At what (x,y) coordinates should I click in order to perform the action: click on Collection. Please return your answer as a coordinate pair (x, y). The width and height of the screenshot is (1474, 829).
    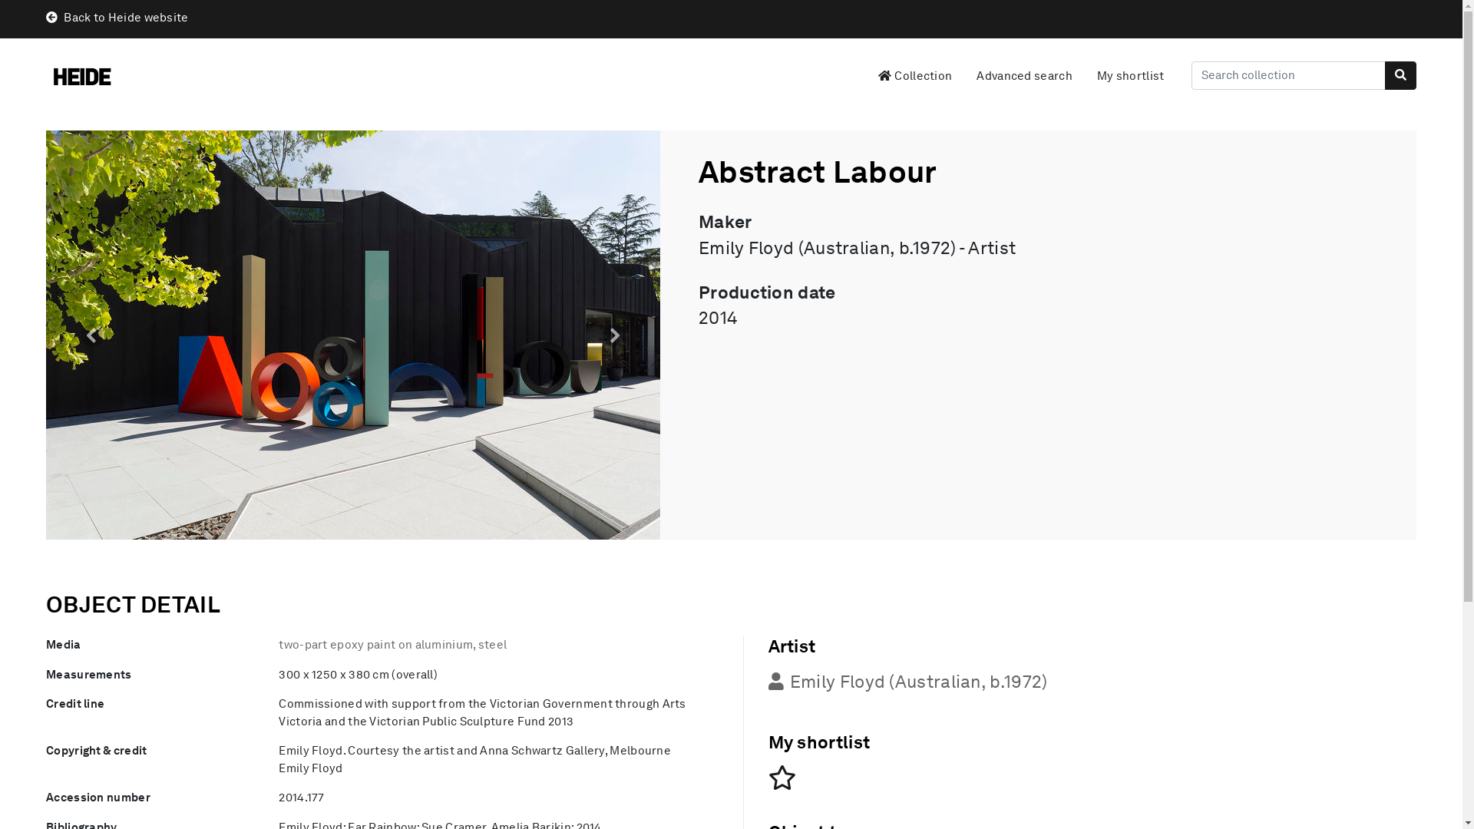
    Looking at the image, I should click on (914, 77).